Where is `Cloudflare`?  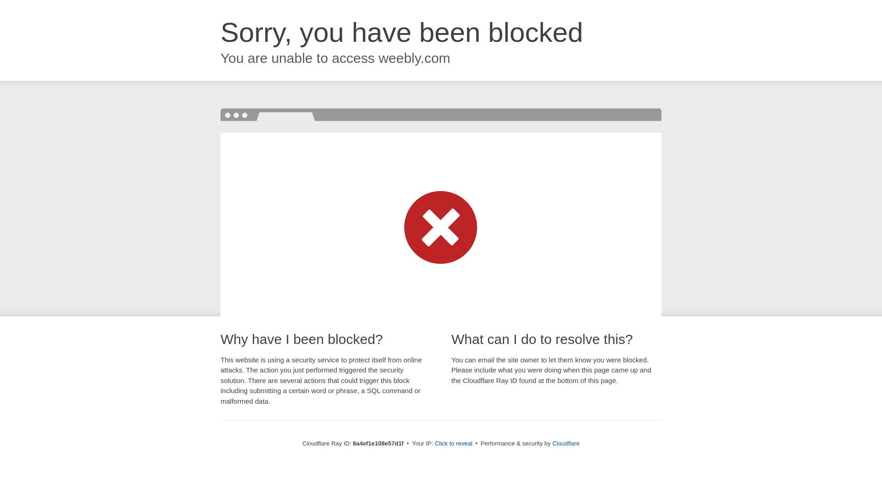 Cloudflare is located at coordinates (565, 443).